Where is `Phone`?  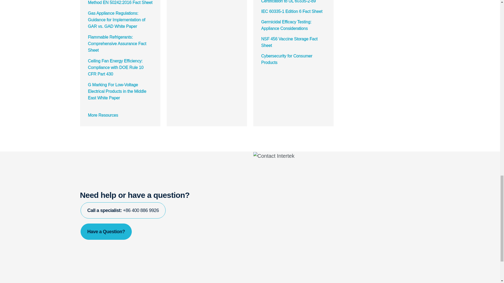
Phone is located at coordinates (123, 210).